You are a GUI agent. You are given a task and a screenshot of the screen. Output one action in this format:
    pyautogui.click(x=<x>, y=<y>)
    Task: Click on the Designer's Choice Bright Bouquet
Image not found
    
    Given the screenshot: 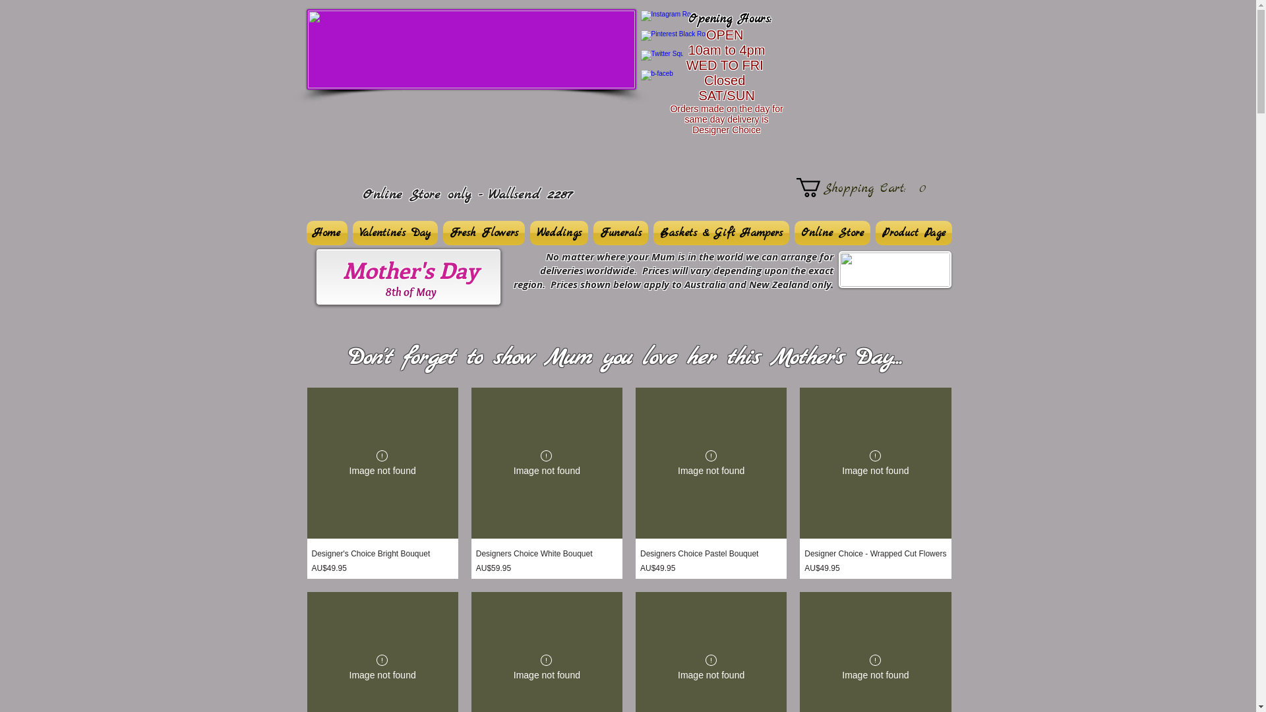 What is the action you would take?
    pyautogui.click(x=382, y=463)
    